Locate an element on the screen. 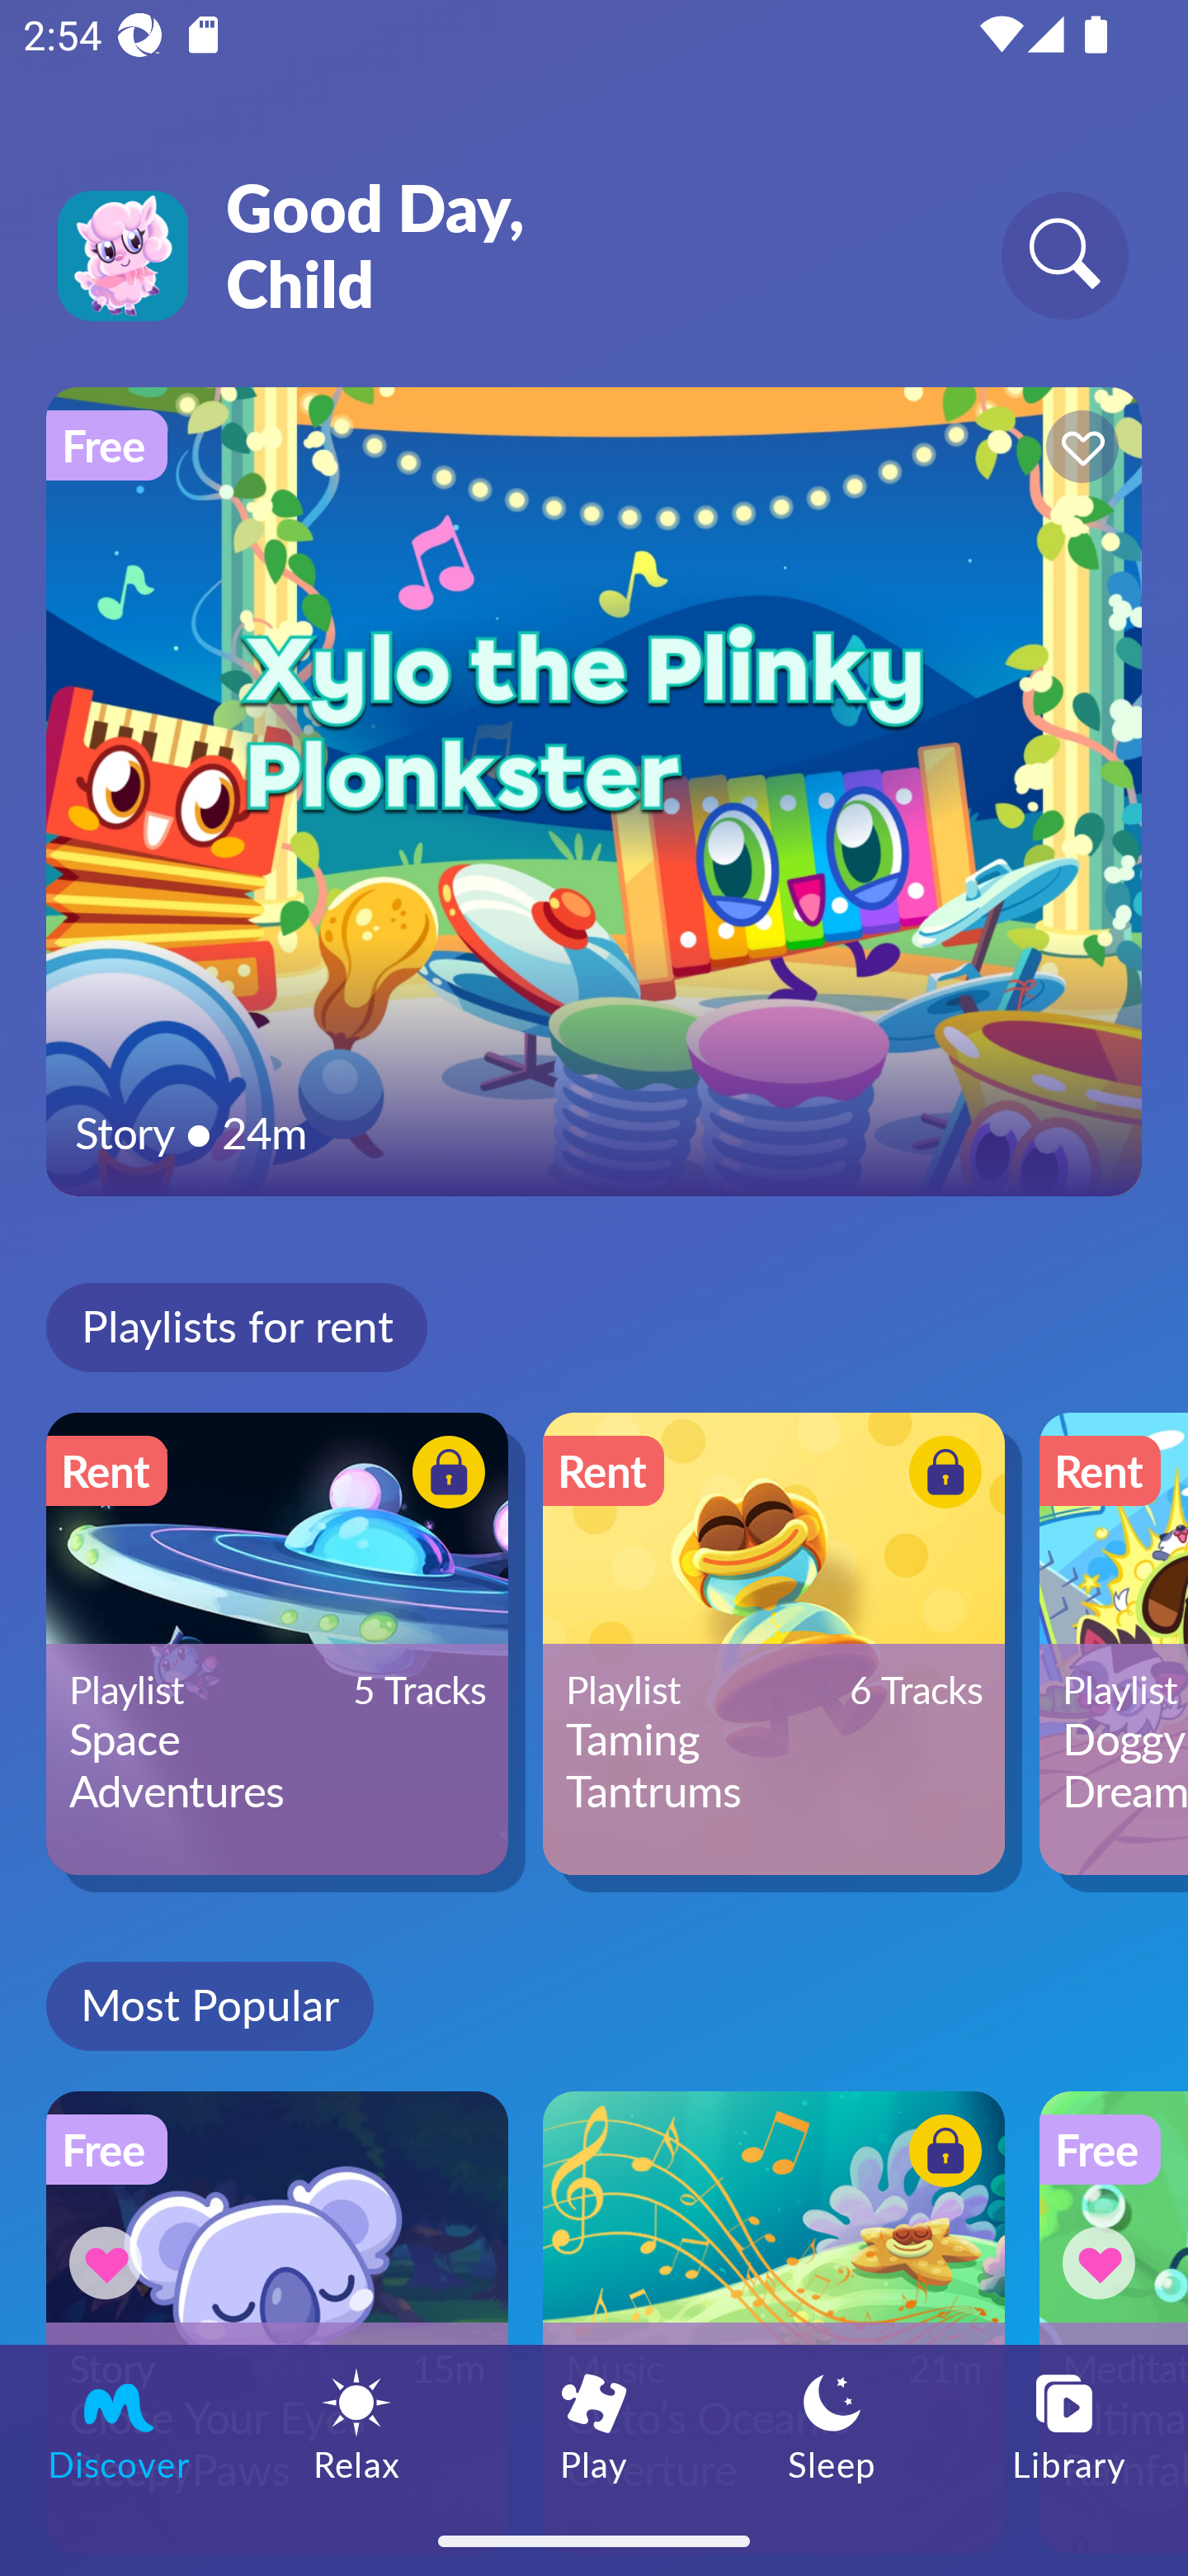  Button is located at coordinates (444, 1475).